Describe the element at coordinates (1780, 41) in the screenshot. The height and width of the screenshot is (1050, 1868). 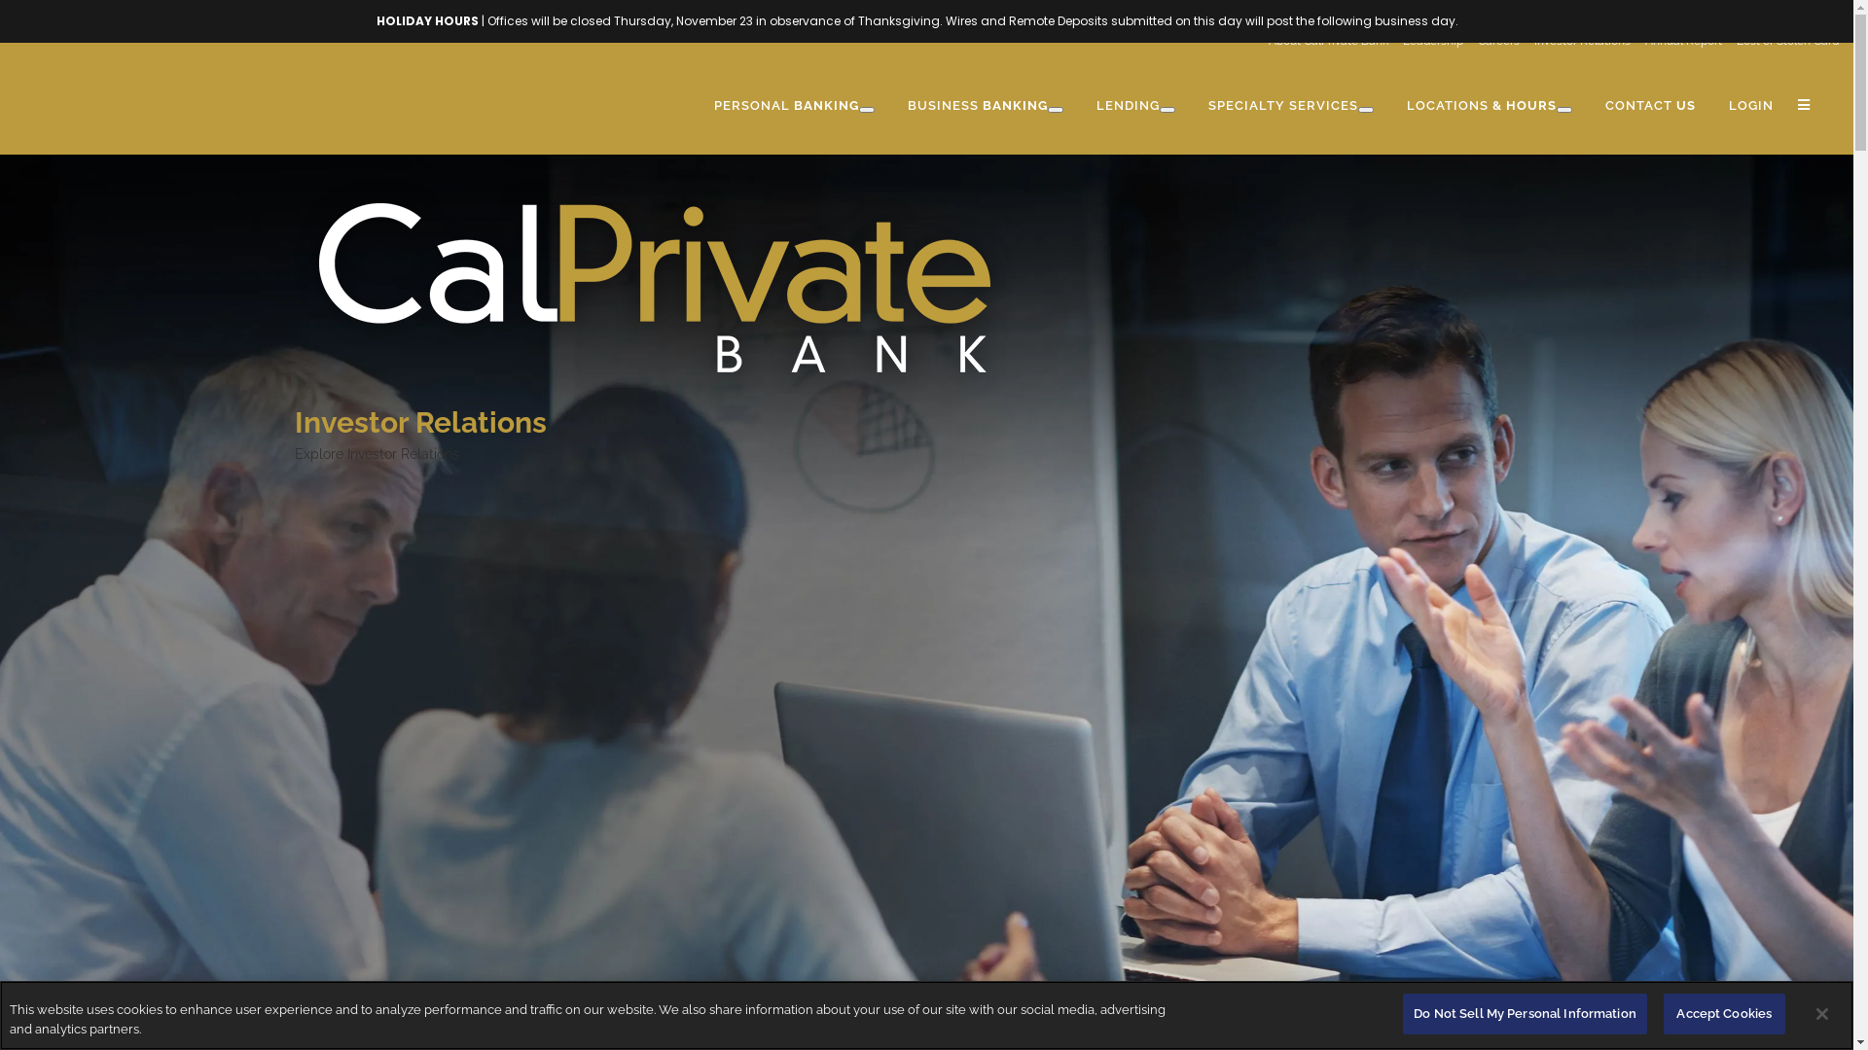
I see `Lost or Stolen Card` at that location.